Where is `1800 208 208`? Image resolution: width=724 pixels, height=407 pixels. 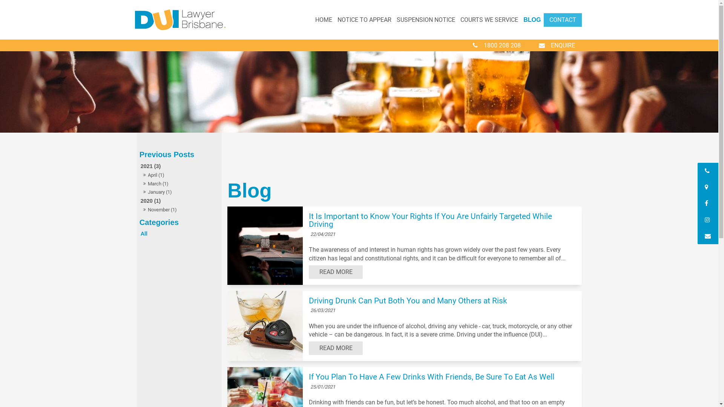 1800 208 208 is located at coordinates (497, 45).